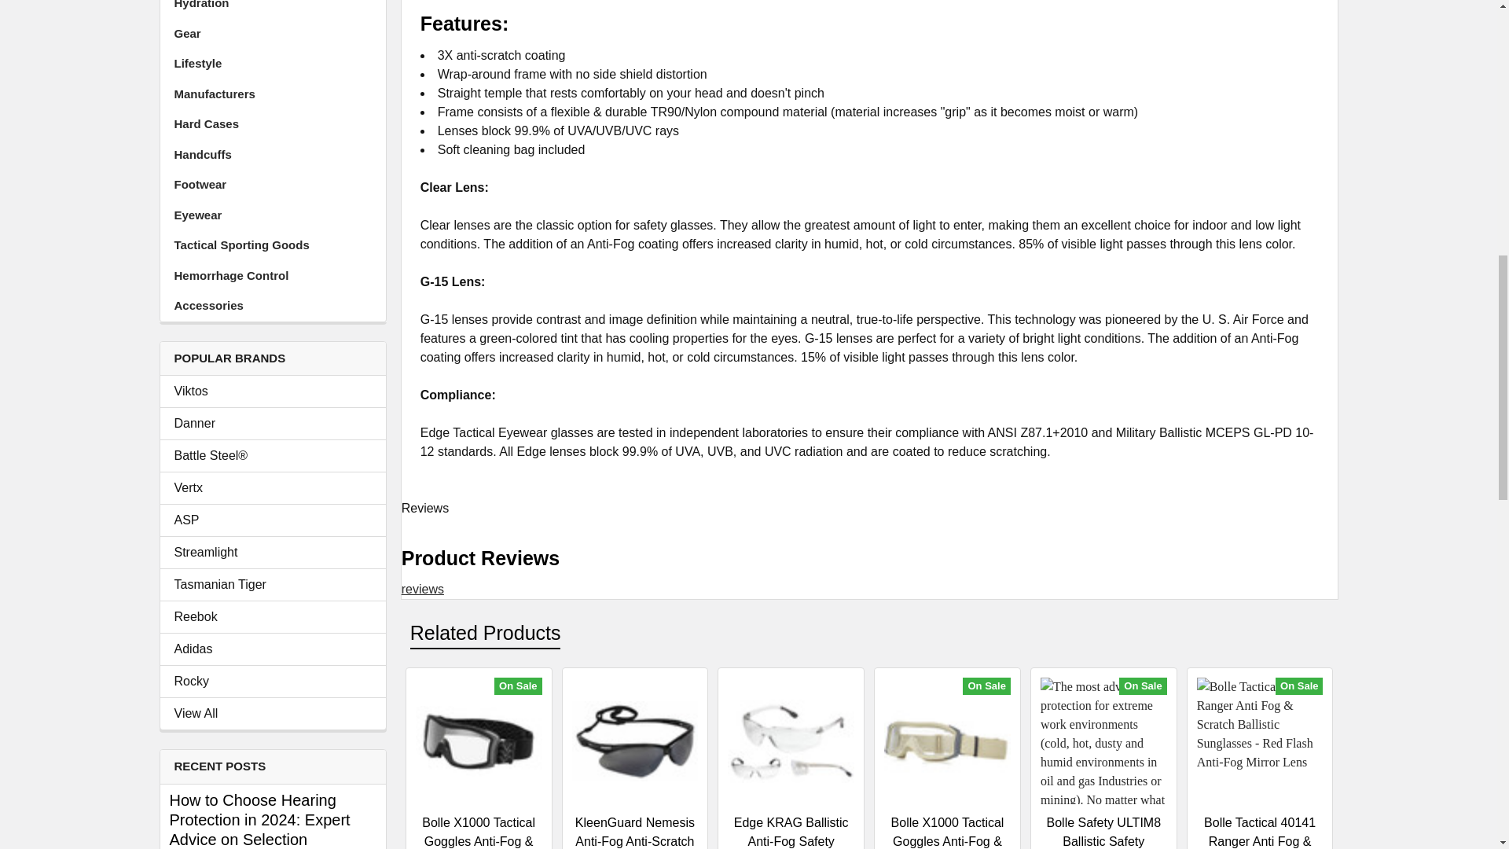 The height and width of the screenshot is (849, 1509). What do you see at coordinates (273, 423) in the screenshot?
I see `Danner` at bounding box center [273, 423].